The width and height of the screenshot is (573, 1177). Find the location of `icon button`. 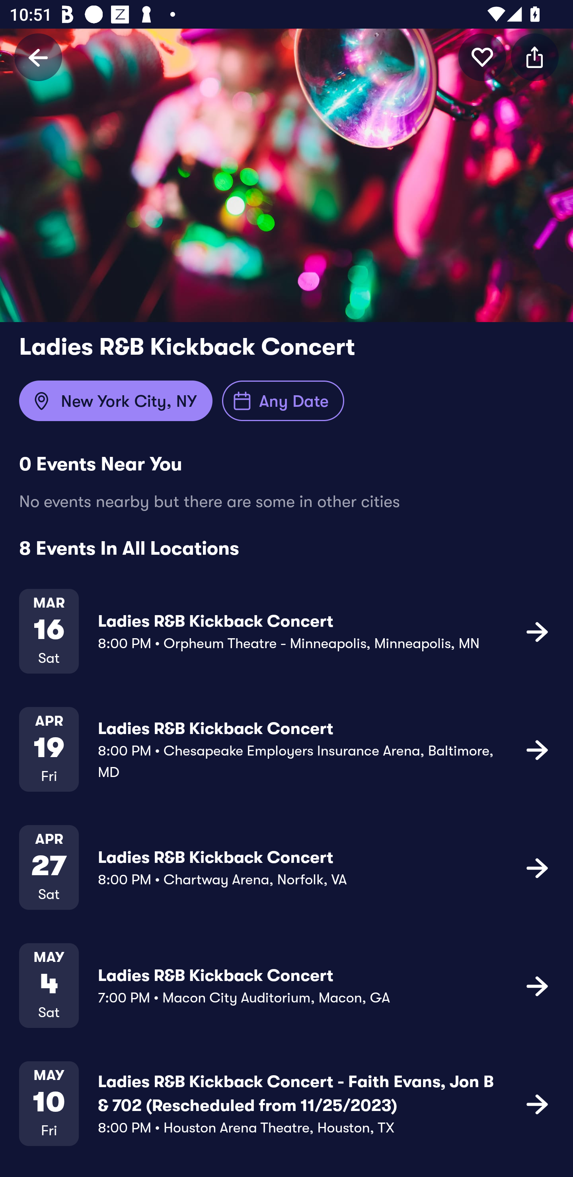

icon button is located at coordinates (537, 631).